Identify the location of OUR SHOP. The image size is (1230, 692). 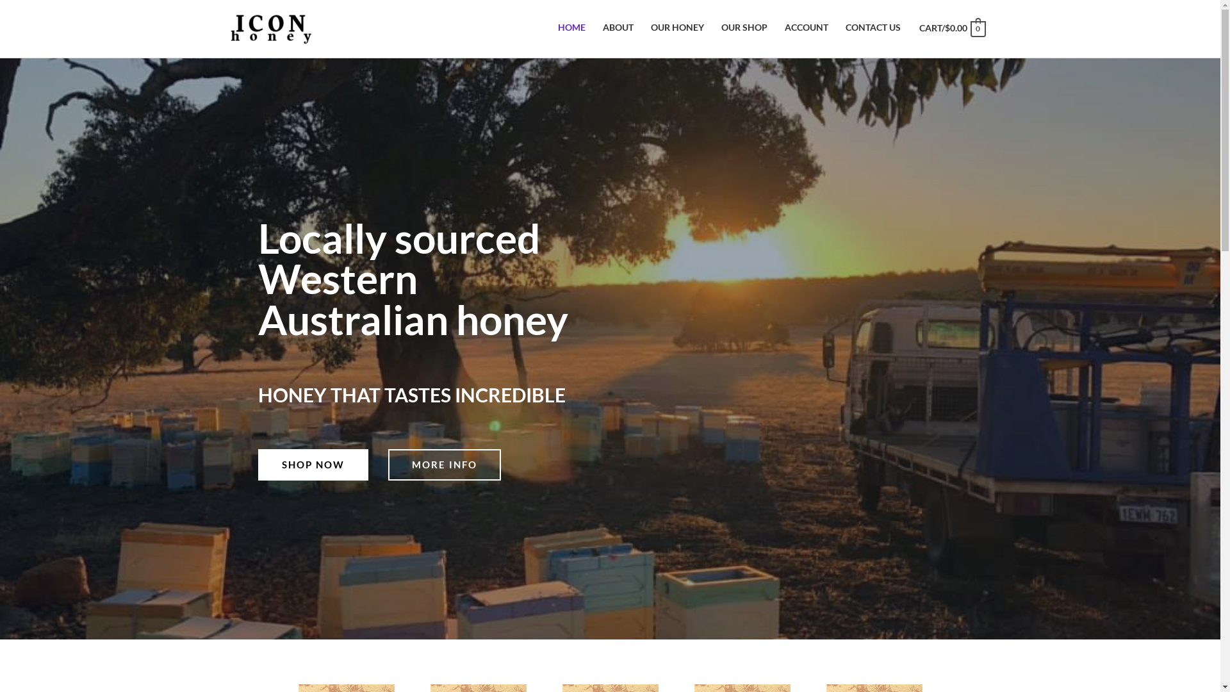
(744, 28).